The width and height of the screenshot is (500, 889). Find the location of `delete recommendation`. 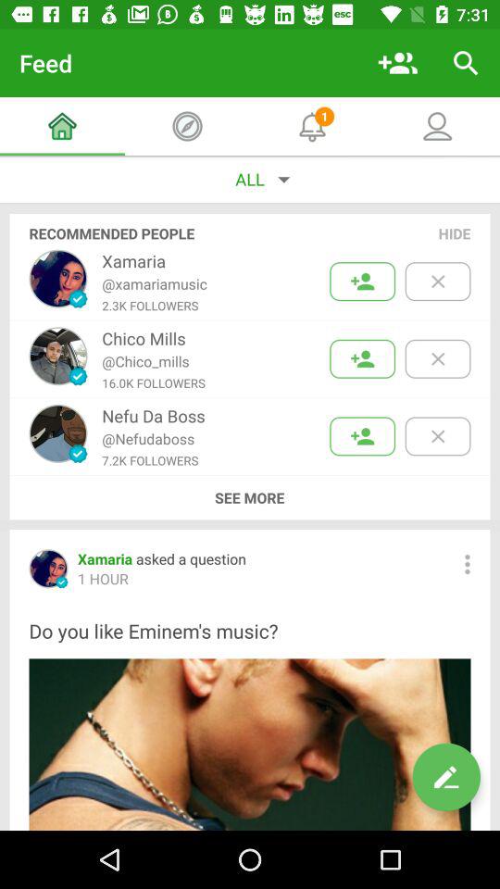

delete recommendation is located at coordinates (437, 436).